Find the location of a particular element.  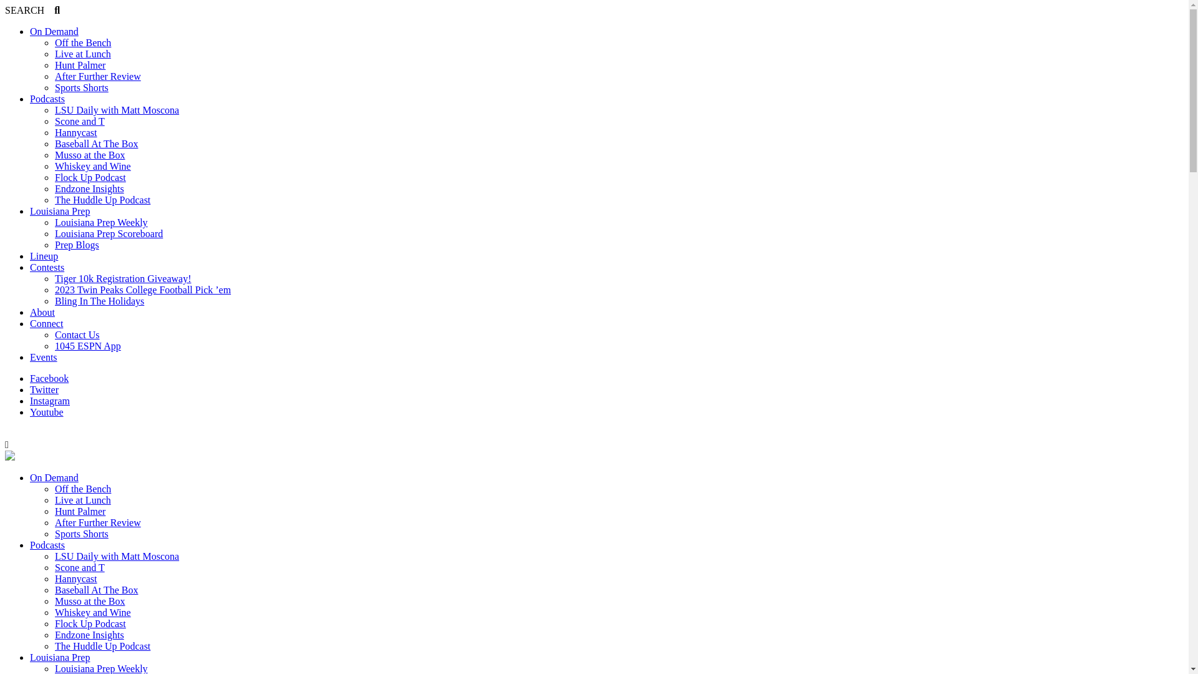

Baseball At The Box is located at coordinates (96, 590).